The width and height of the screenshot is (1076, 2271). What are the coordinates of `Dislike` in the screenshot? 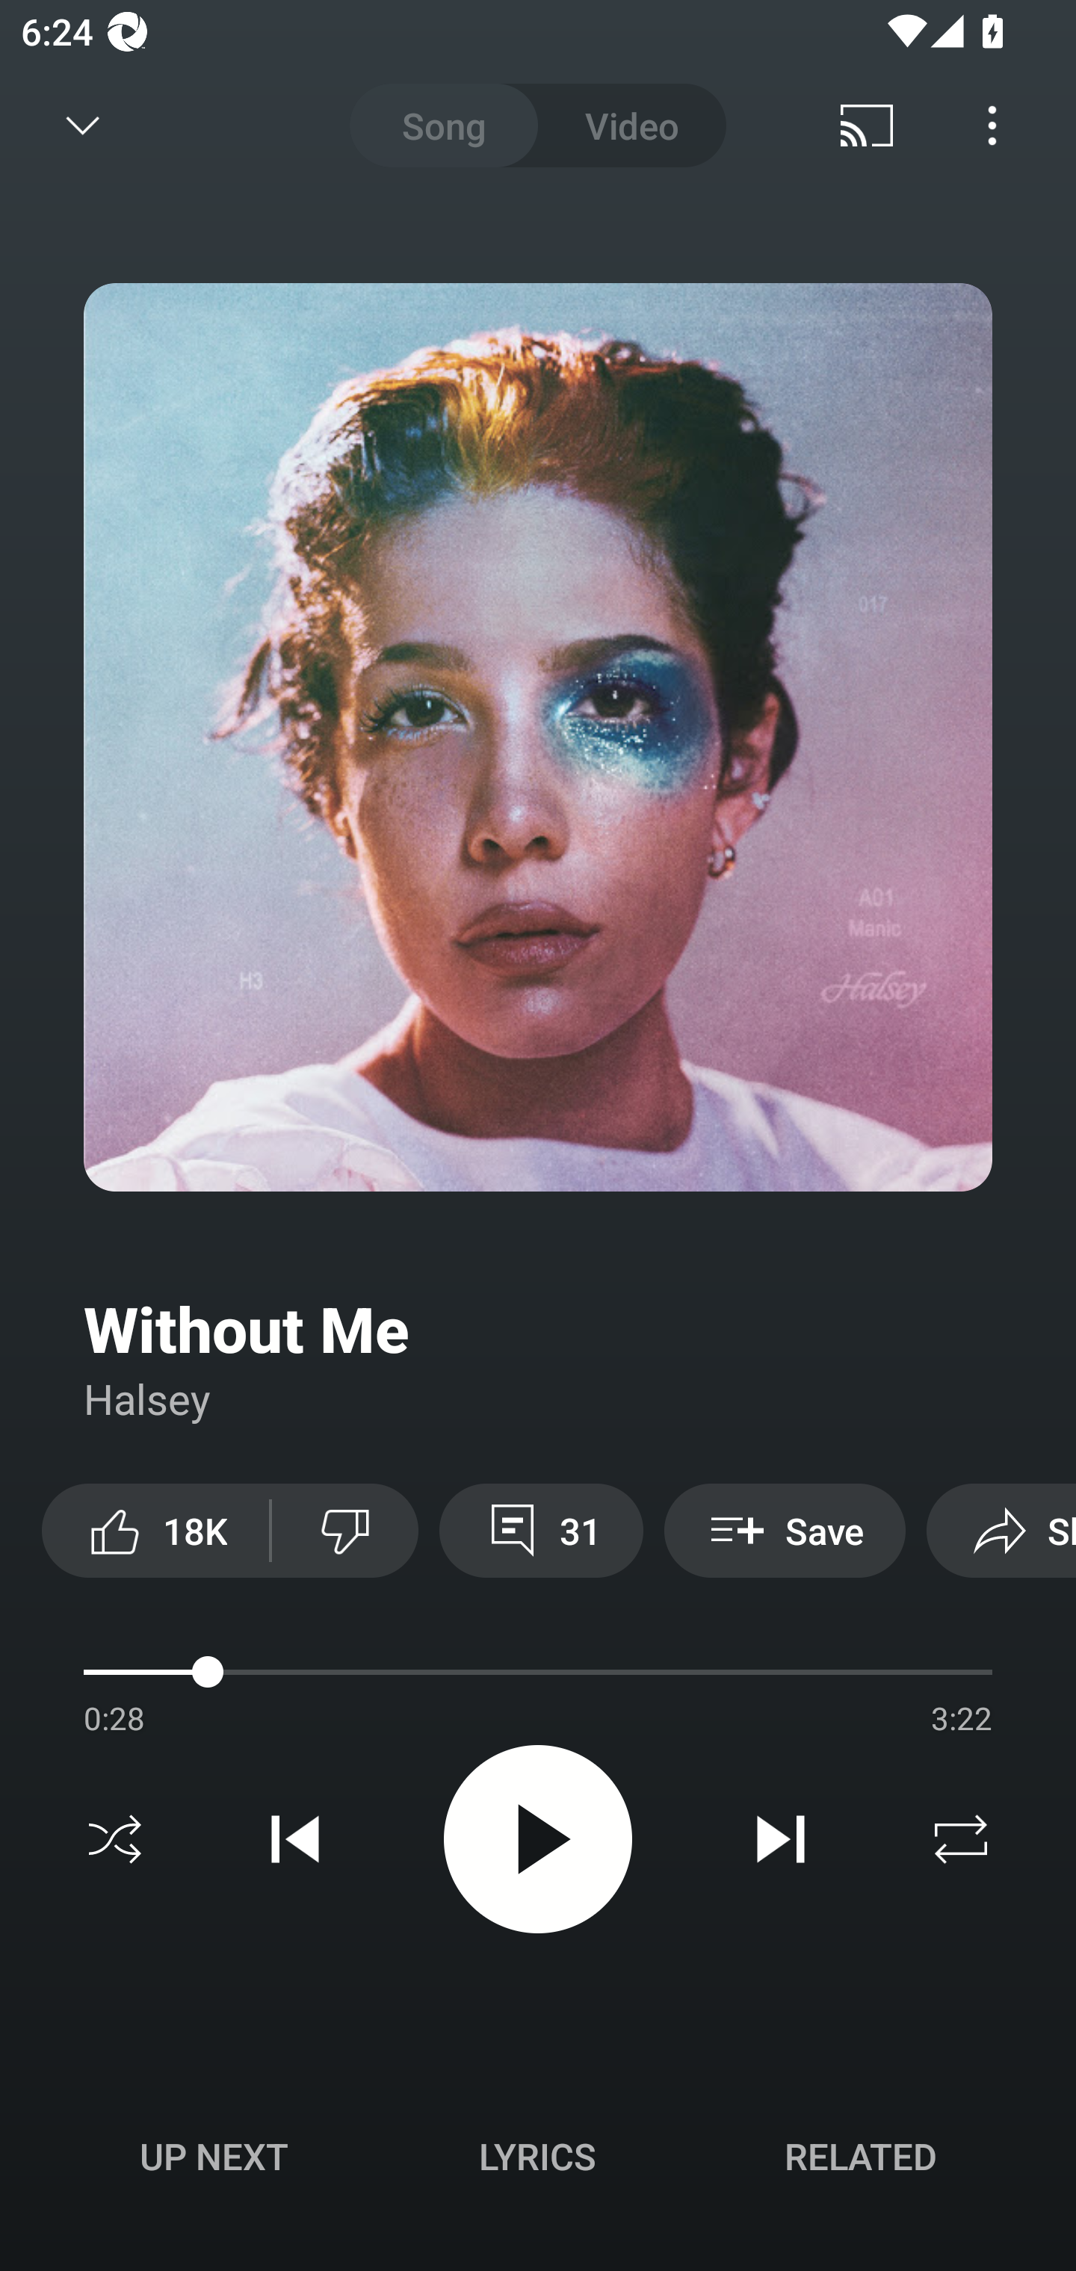 It's located at (345, 1530).